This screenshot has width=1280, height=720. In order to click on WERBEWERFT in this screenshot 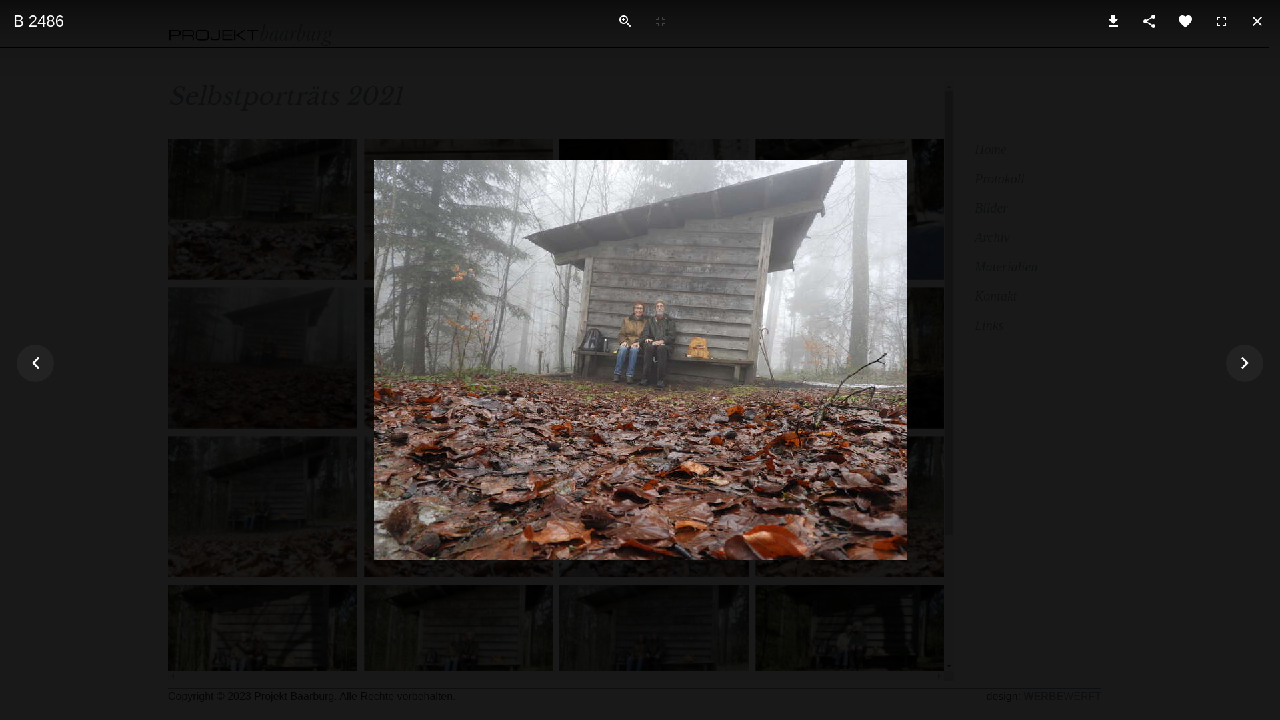, I will do `click(1063, 696)`.